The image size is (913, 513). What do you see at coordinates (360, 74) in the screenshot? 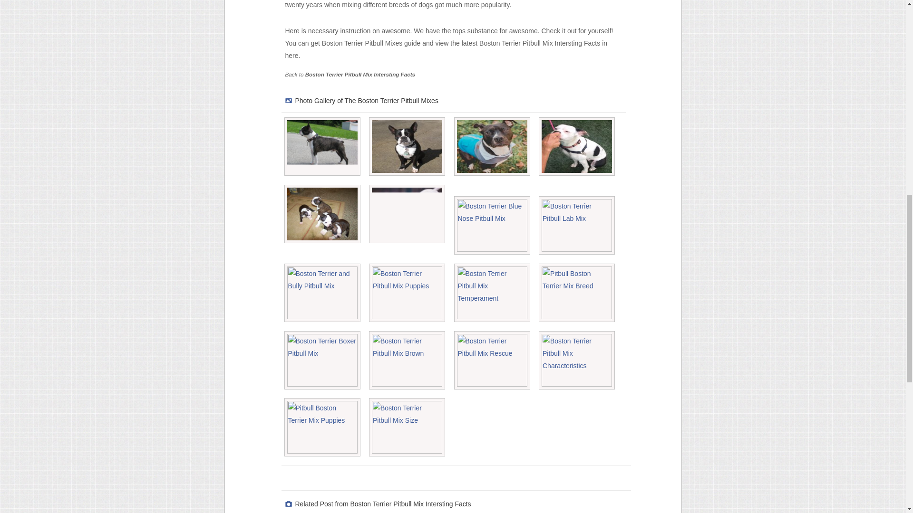
I see `Return to Boston Terrier Pitbull Mix Intersting Facts` at bounding box center [360, 74].